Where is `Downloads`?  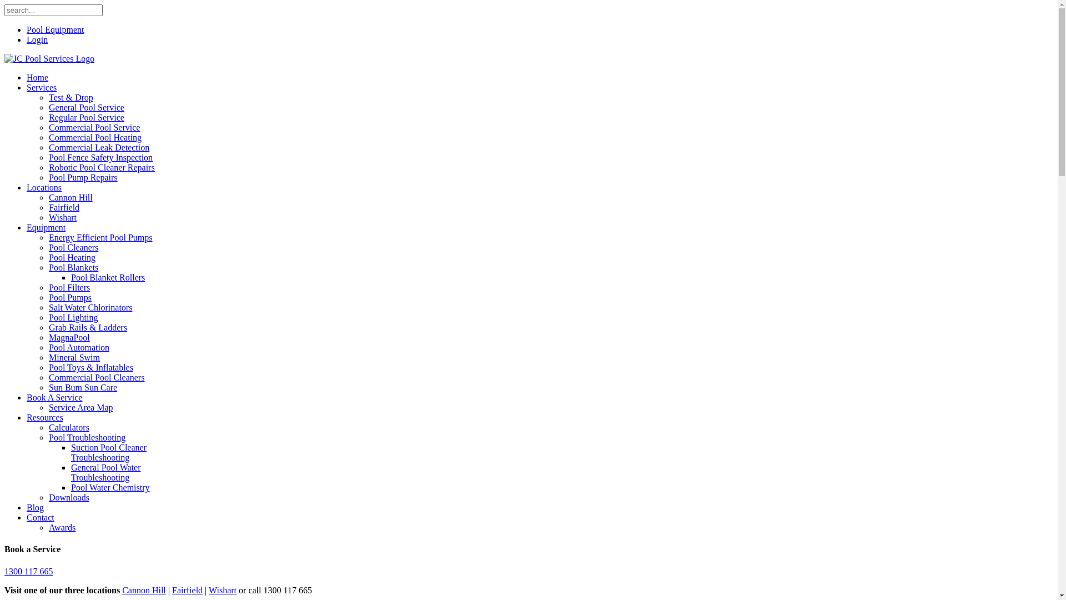
Downloads is located at coordinates (69, 498).